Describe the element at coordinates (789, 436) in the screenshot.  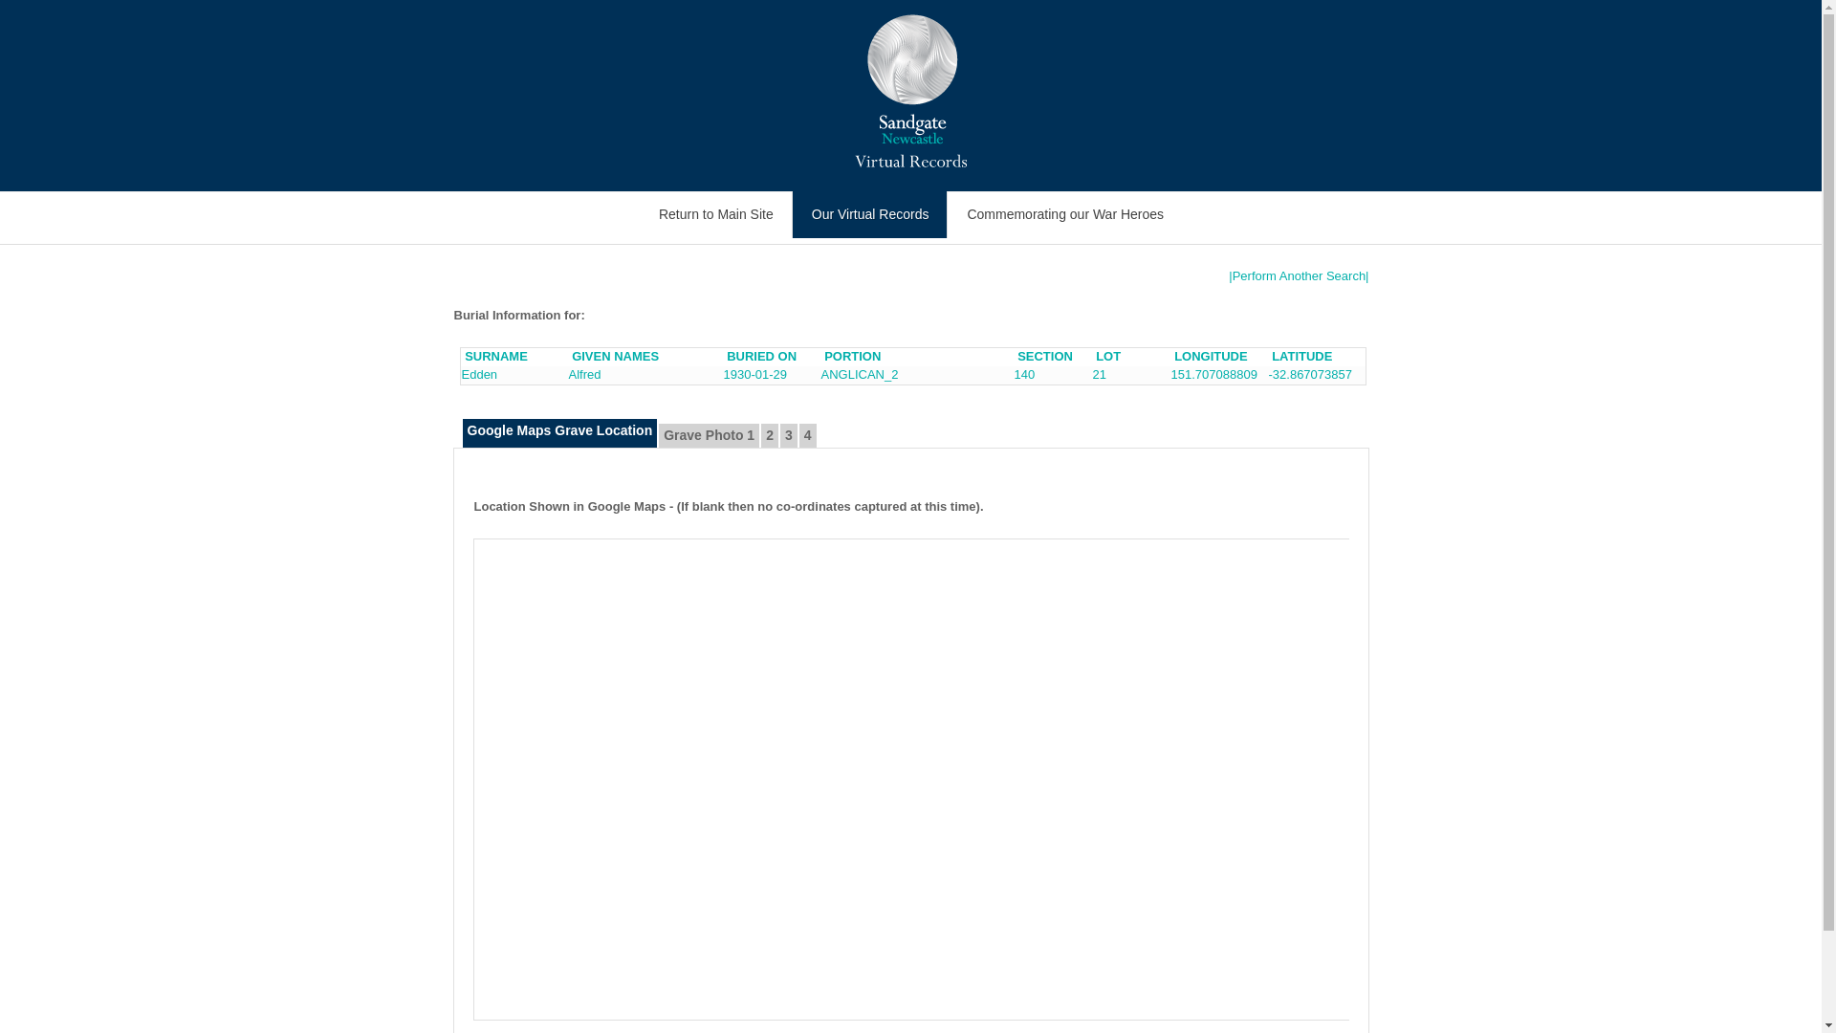
I see `3` at that location.